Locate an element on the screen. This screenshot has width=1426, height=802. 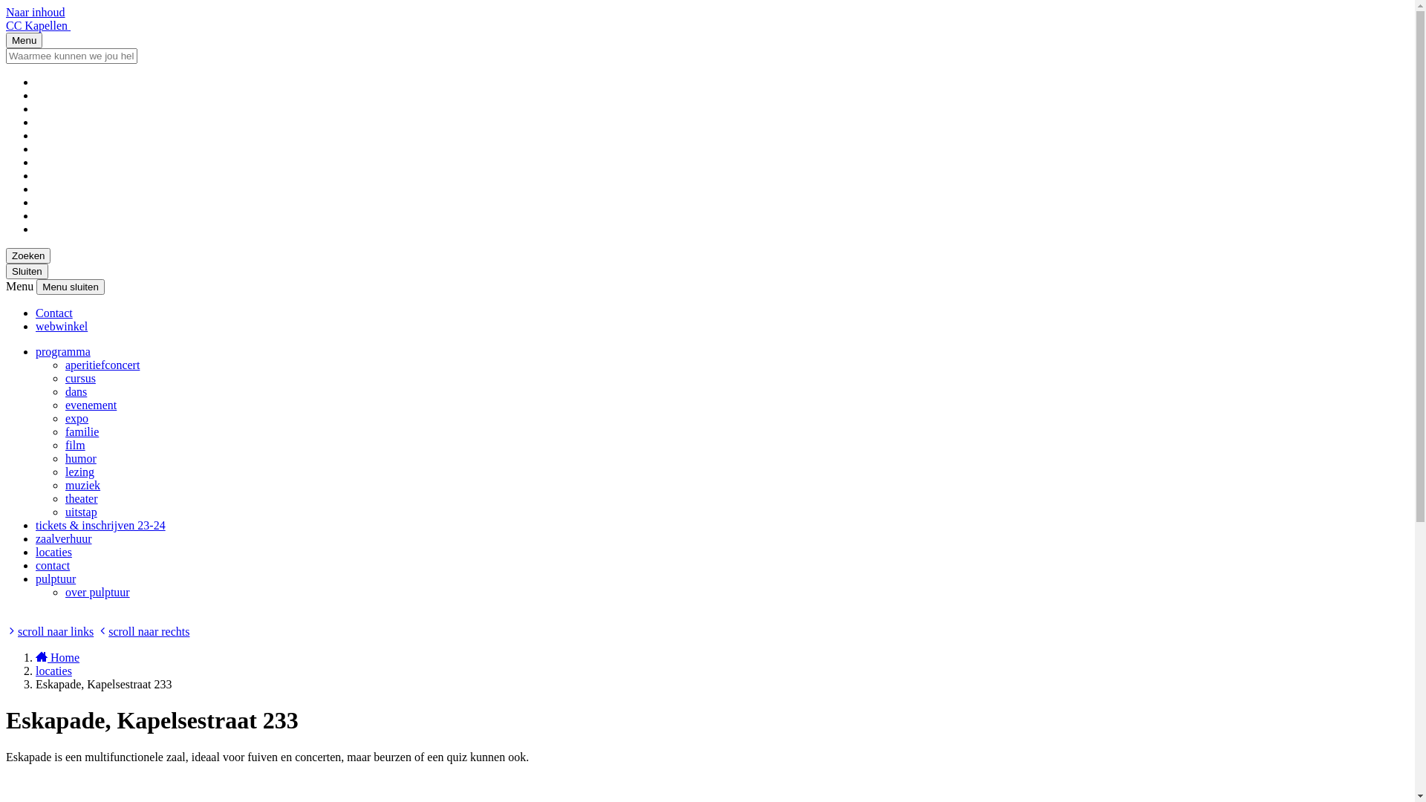
over pulptuur is located at coordinates (98, 593).